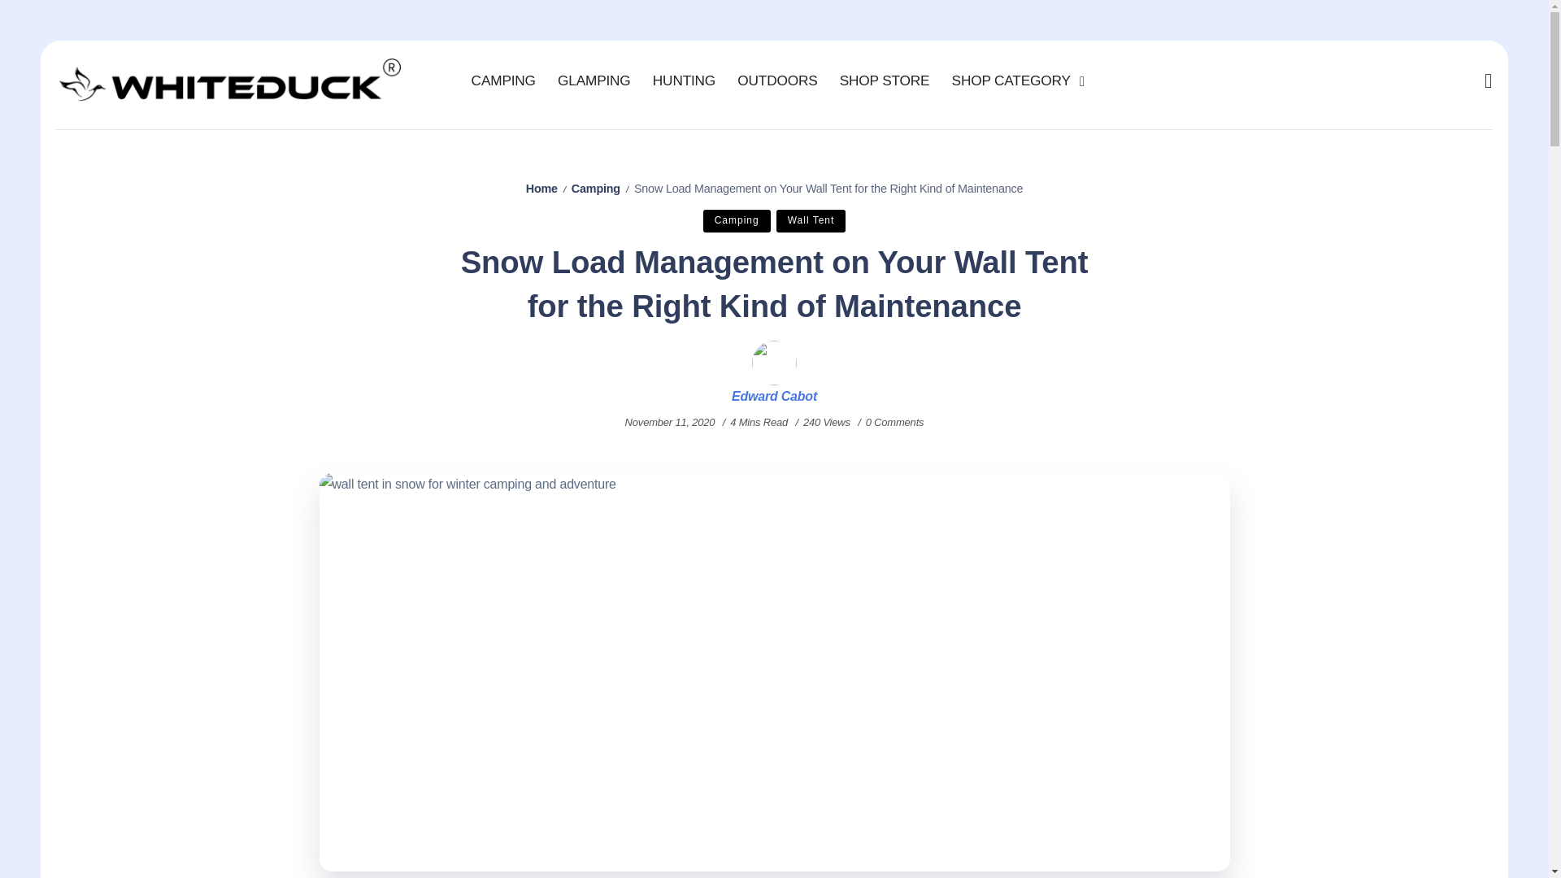 Image resolution: width=1561 pixels, height=878 pixels. What do you see at coordinates (777, 80) in the screenshot?
I see `OUTDOORS` at bounding box center [777, 80].